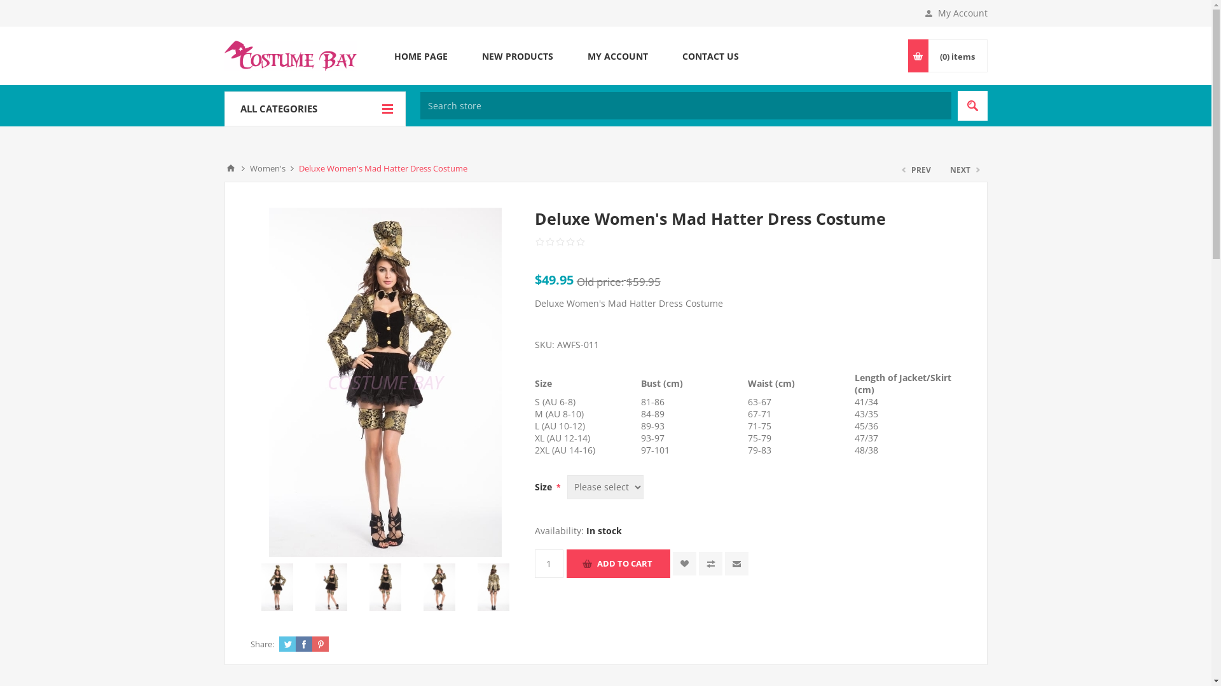  I want to click on ADD TO CART, so click(618, 564).